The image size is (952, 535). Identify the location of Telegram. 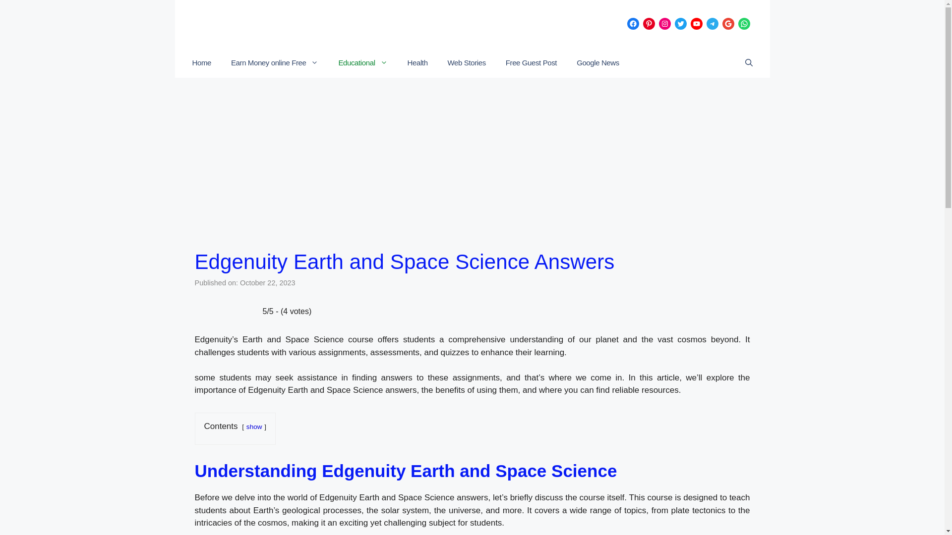
(712, 24).